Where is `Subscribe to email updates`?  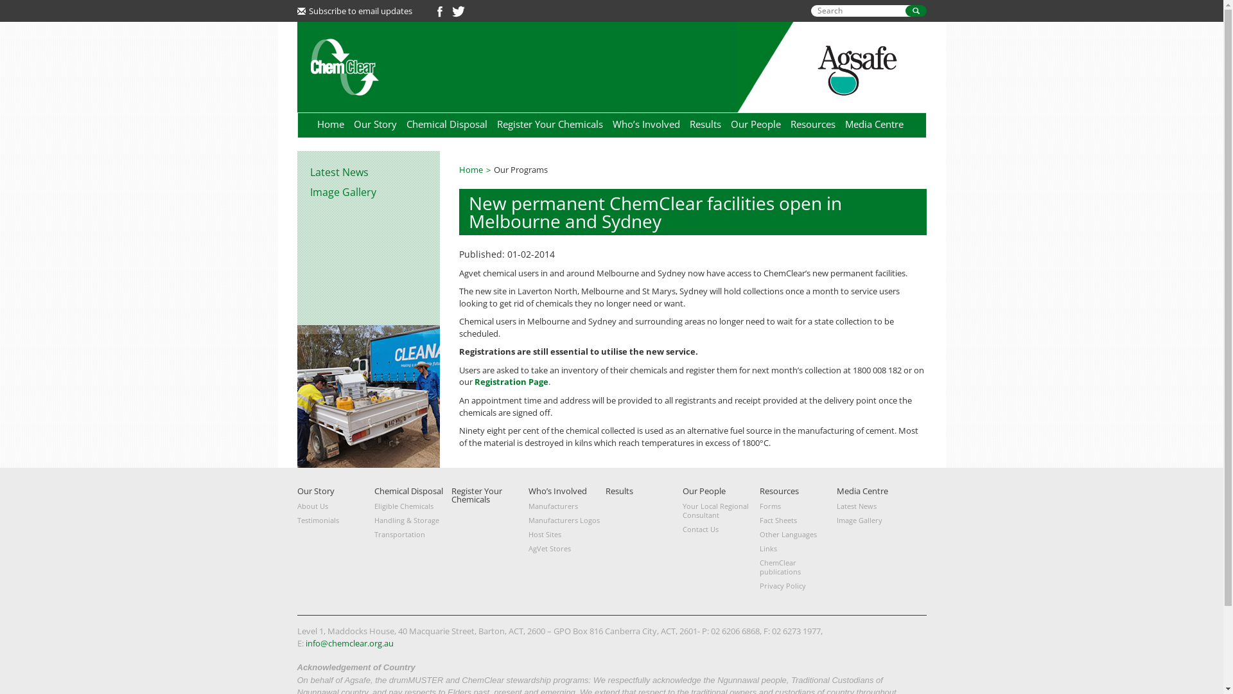
Subscribe to email updates is located at coordinates (354, 11).